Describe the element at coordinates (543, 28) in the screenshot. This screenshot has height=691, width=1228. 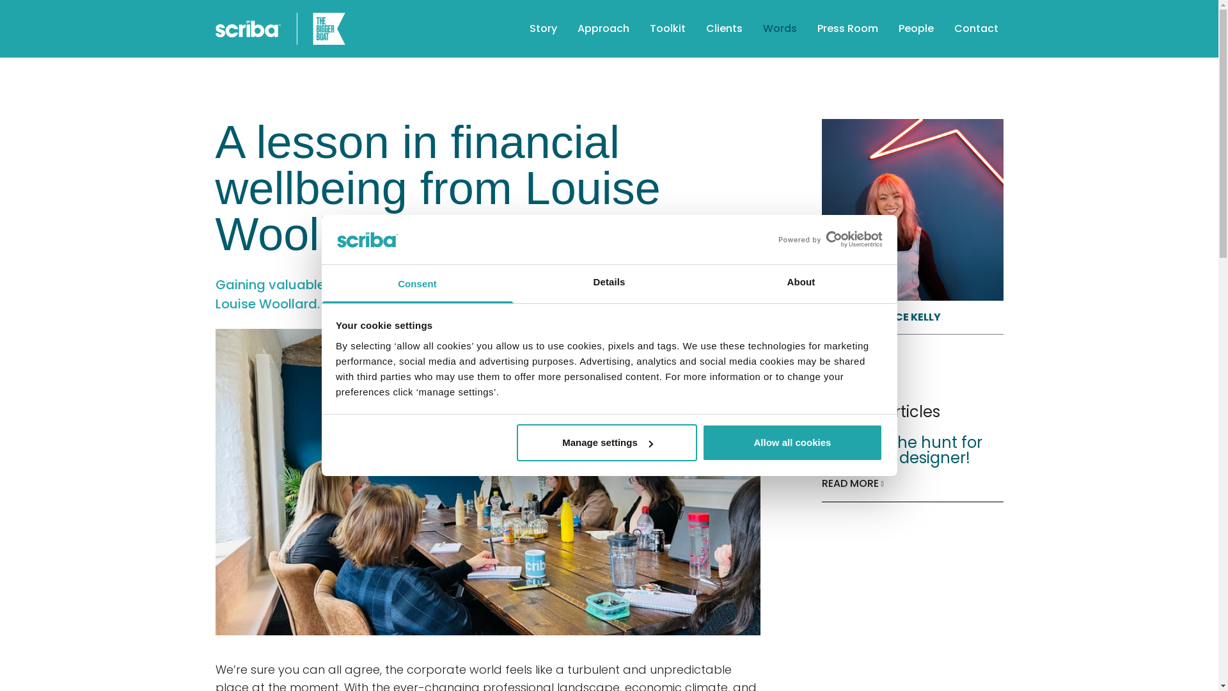
I see `Story` at that location.